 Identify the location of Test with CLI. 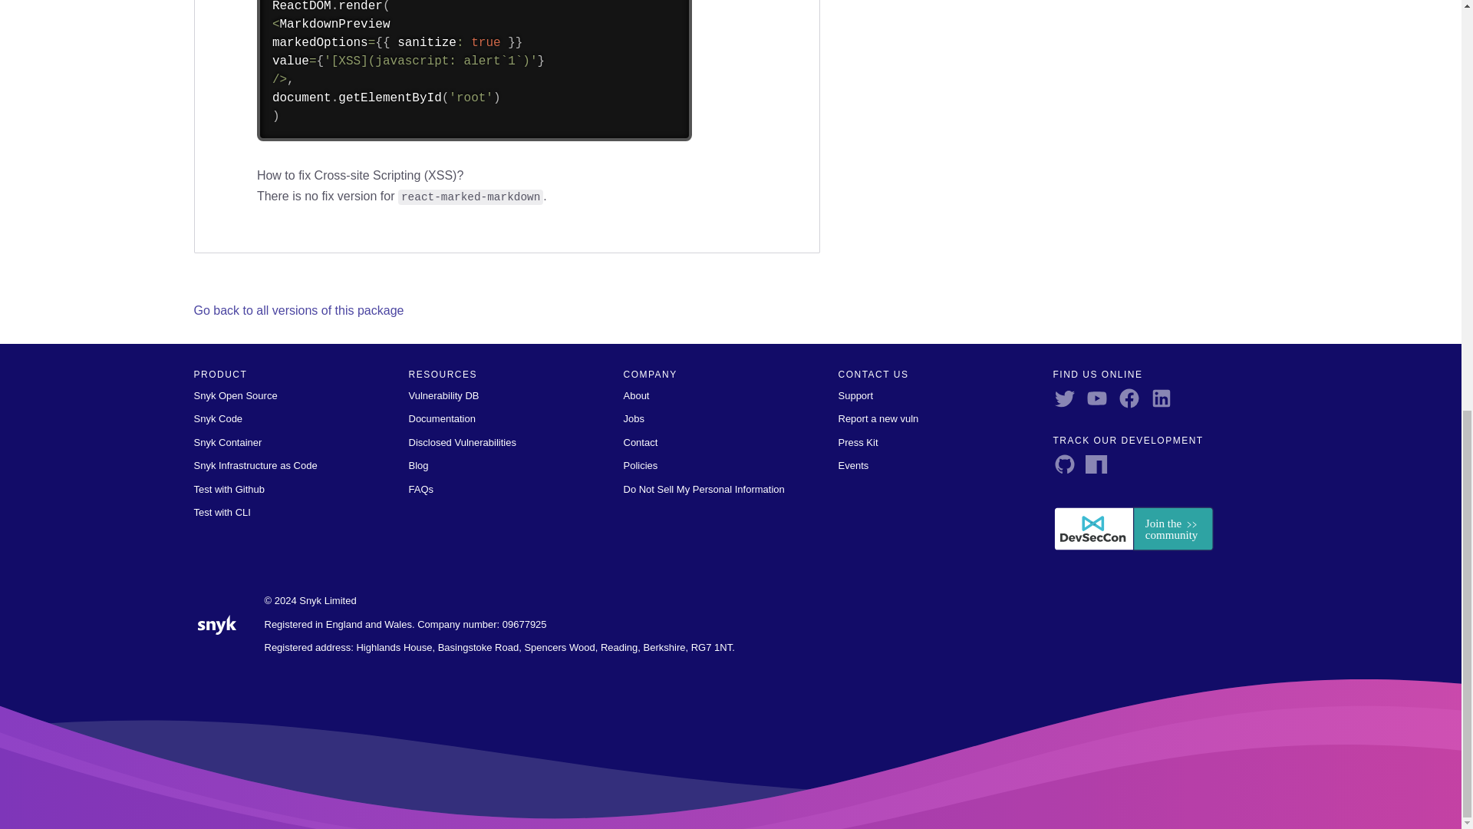
(221, 512).